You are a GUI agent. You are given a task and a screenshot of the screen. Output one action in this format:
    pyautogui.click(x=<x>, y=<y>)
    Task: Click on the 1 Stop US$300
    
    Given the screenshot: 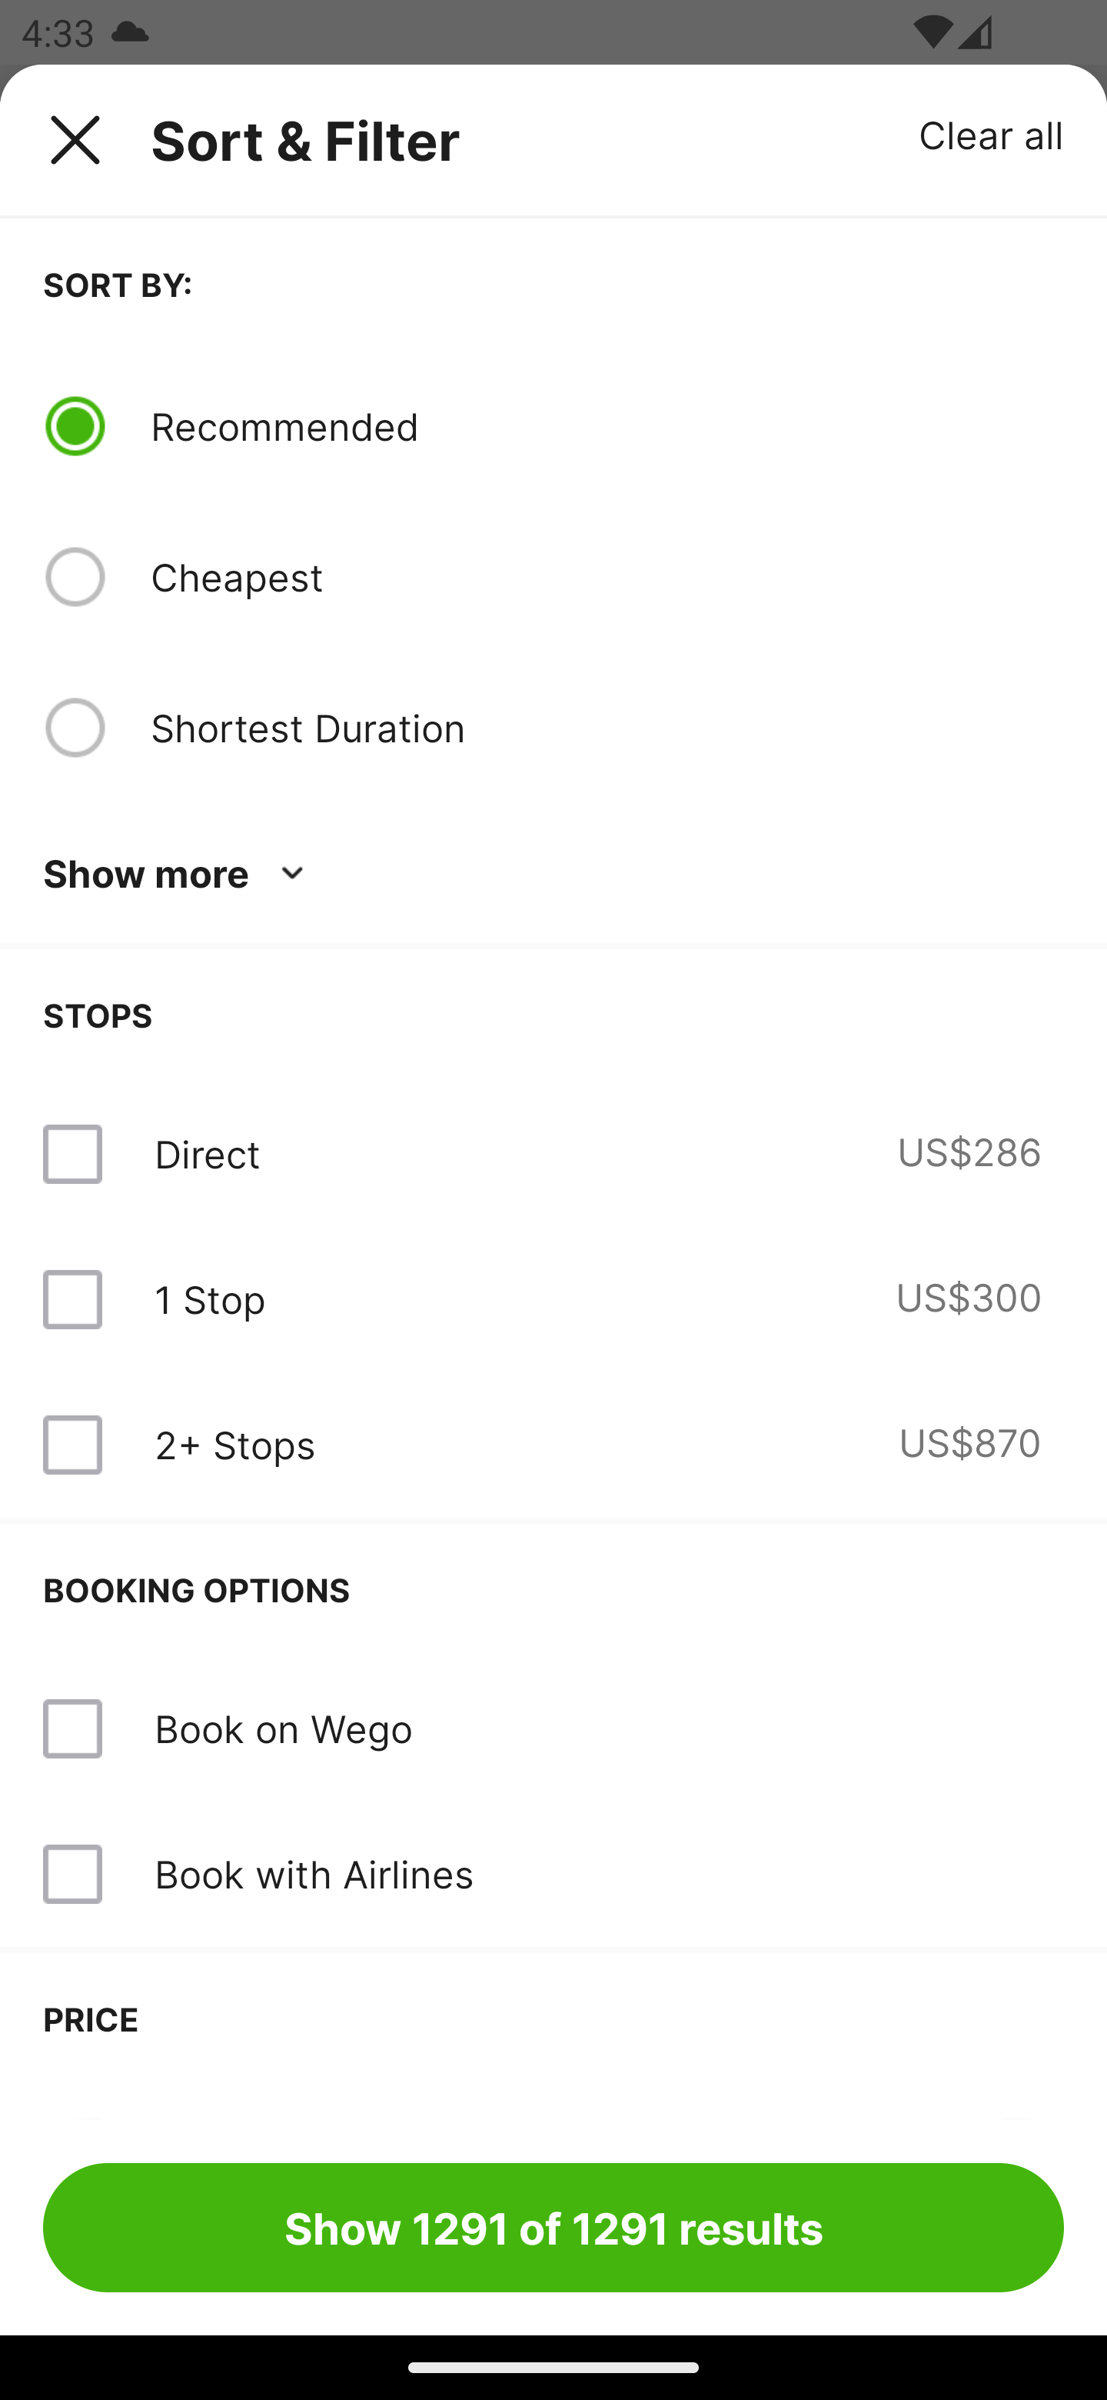 What is the action you would take?
    pyautogui.click(x=553, y=1299)
    